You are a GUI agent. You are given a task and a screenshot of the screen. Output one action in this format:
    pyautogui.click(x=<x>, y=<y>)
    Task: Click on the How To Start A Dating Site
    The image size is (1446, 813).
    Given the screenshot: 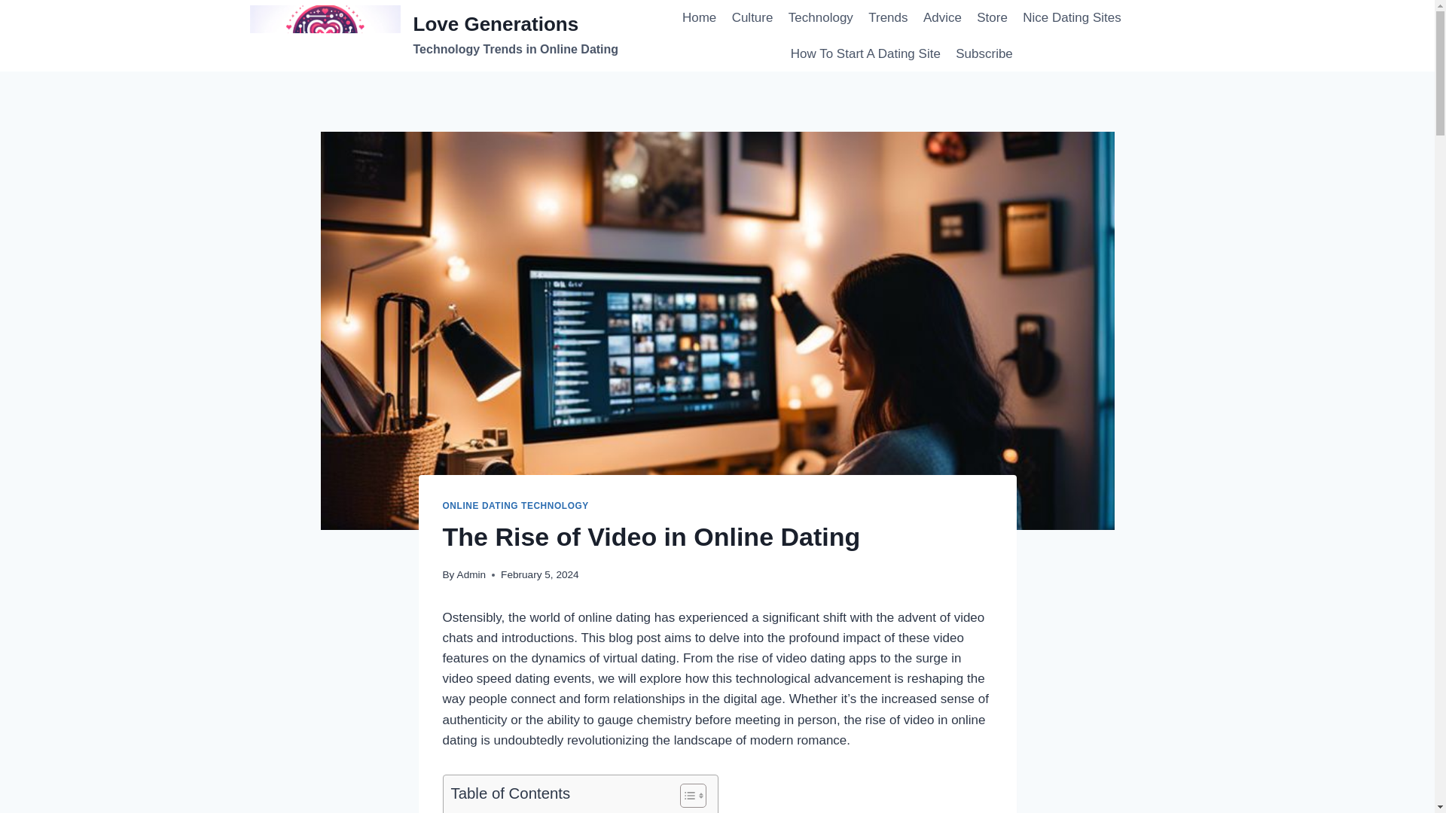 What is the action you would take?
    pyautogui.click(x=866, y=54)
    